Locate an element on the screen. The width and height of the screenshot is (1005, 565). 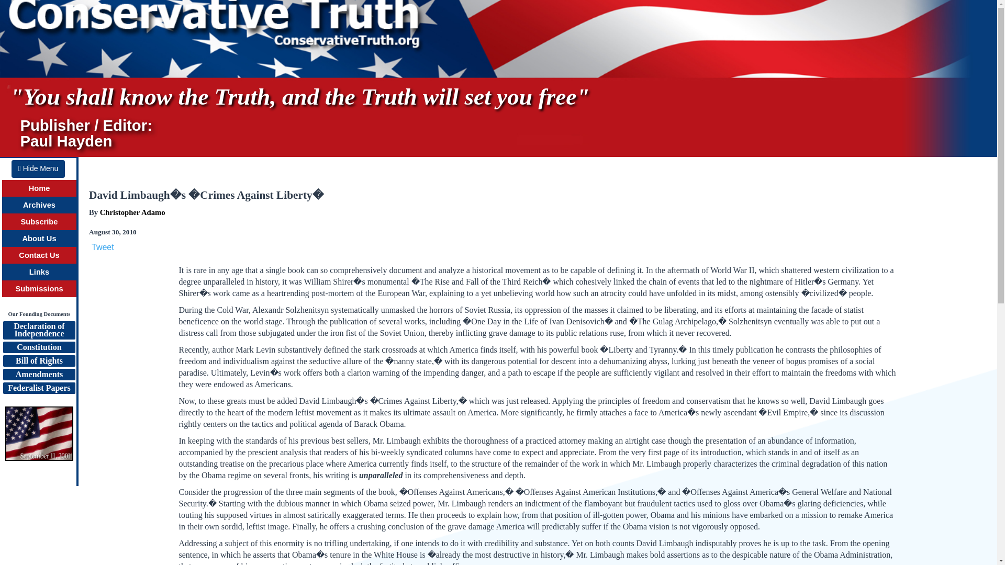
Hide Menu is located at coordinates (39, 375).